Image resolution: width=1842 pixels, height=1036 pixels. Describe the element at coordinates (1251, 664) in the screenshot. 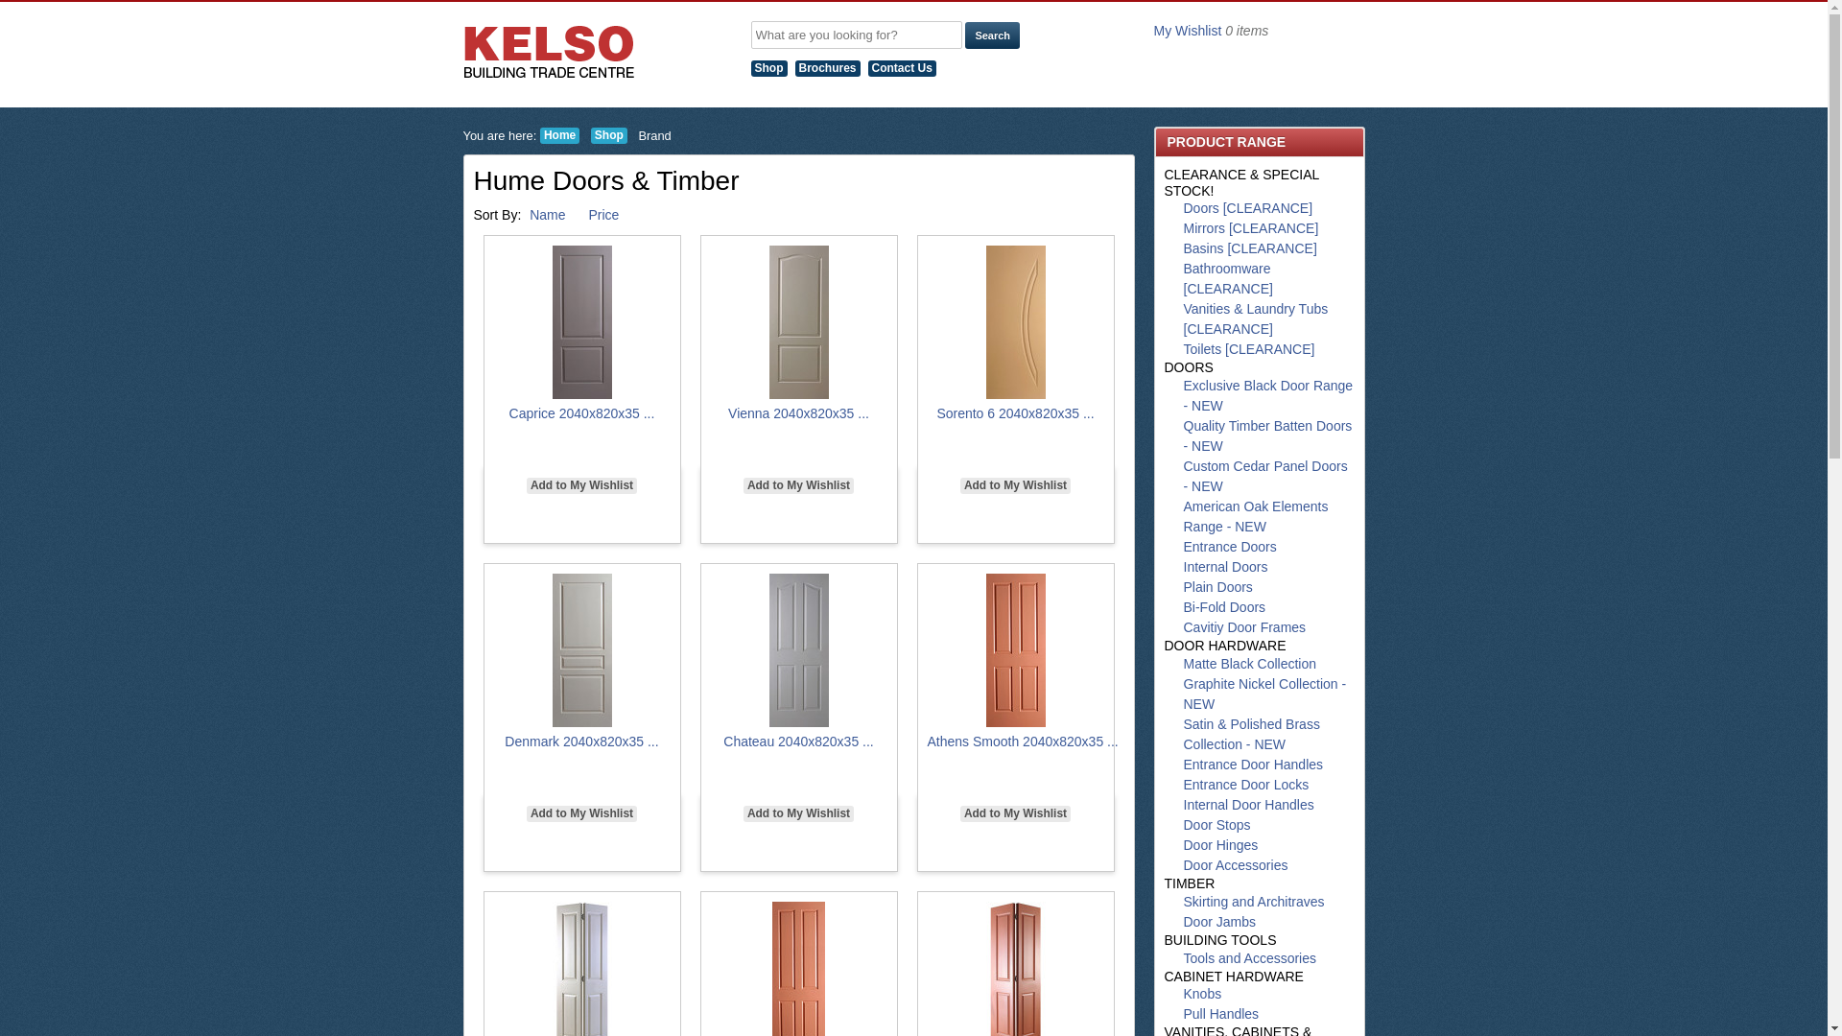

I see `Matte Black Collection` at that location.